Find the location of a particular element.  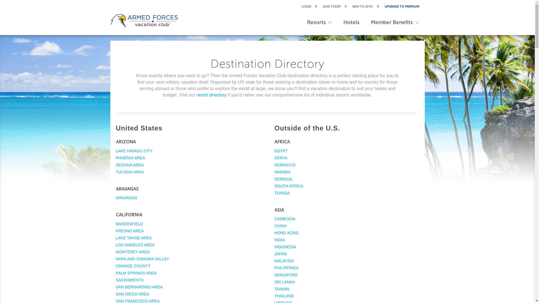

SINGAPORE is located at coordinates (286, 275).